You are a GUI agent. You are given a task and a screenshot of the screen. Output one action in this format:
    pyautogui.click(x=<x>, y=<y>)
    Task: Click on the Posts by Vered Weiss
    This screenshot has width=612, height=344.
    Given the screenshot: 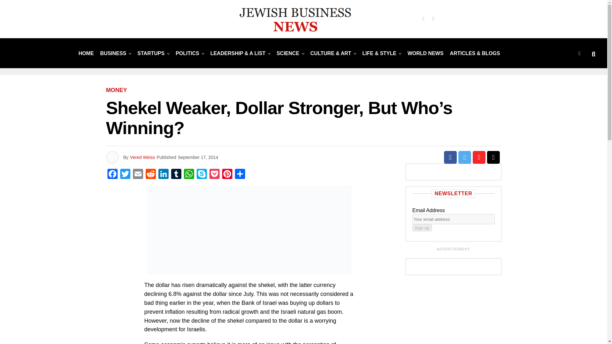 What is the action you would take?
    pyautogui.click(x=142, y=157)
    